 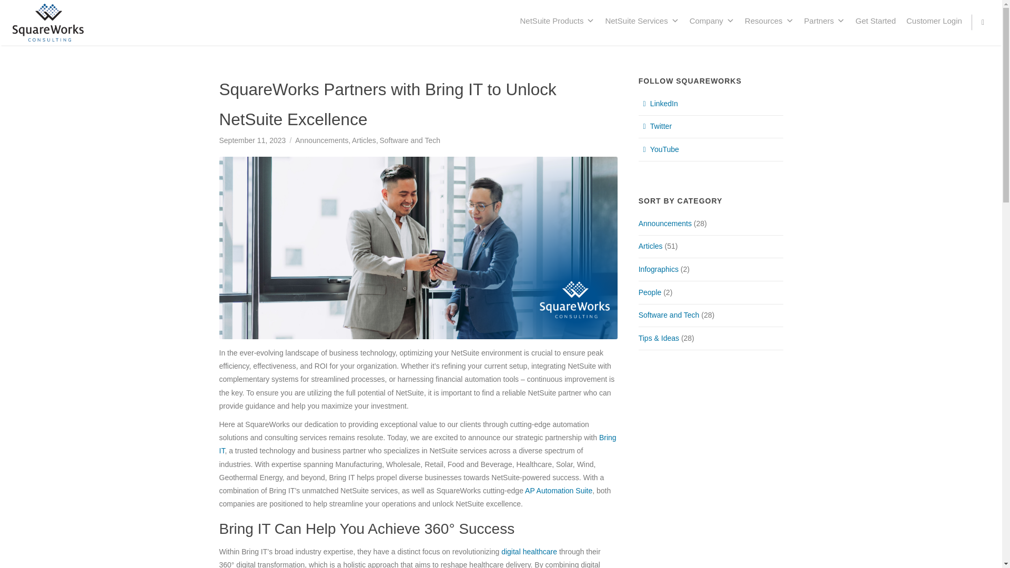 What do you see at coordinates (323, 140) in the screenshot?
I see `View all posts in Announcements` at bounding box center [323, 140].